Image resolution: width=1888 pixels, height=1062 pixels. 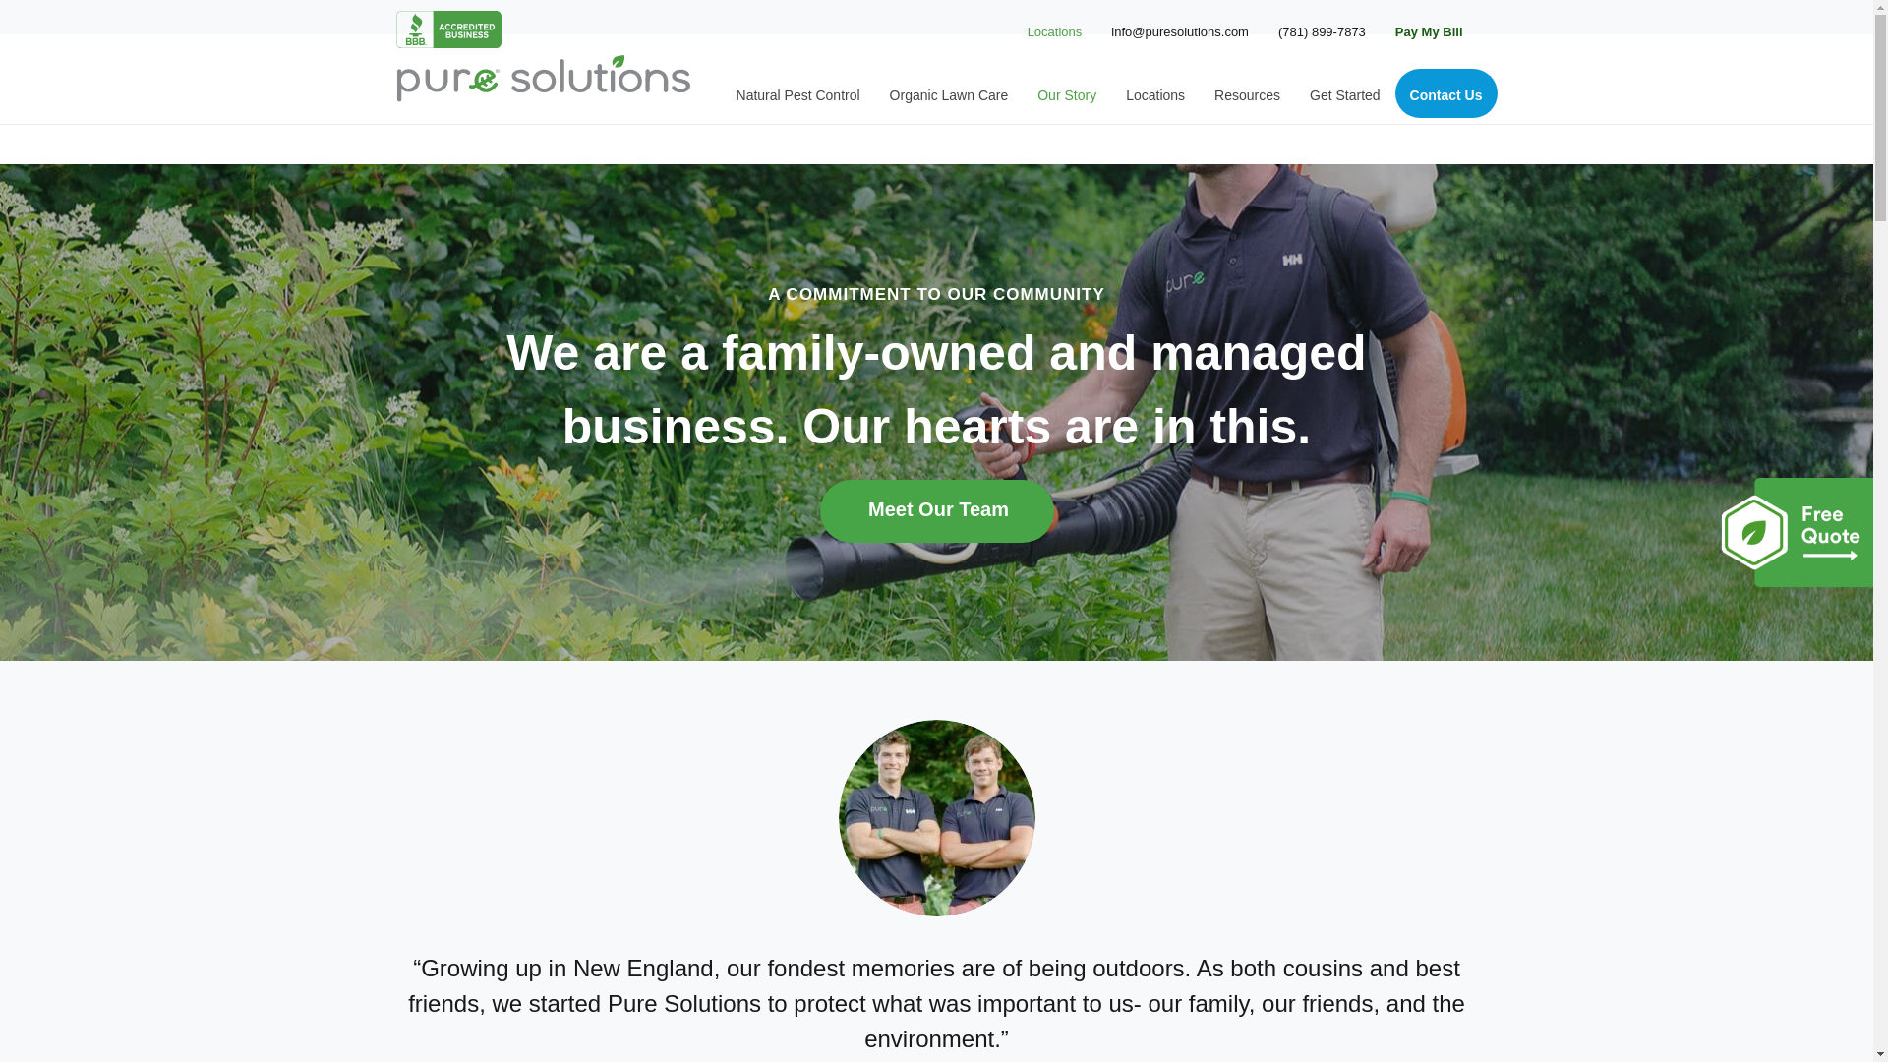 What do you see at coordinates (1154, 92) in the screenshot?
I see `Locations` at bounding box center [1154, 92].